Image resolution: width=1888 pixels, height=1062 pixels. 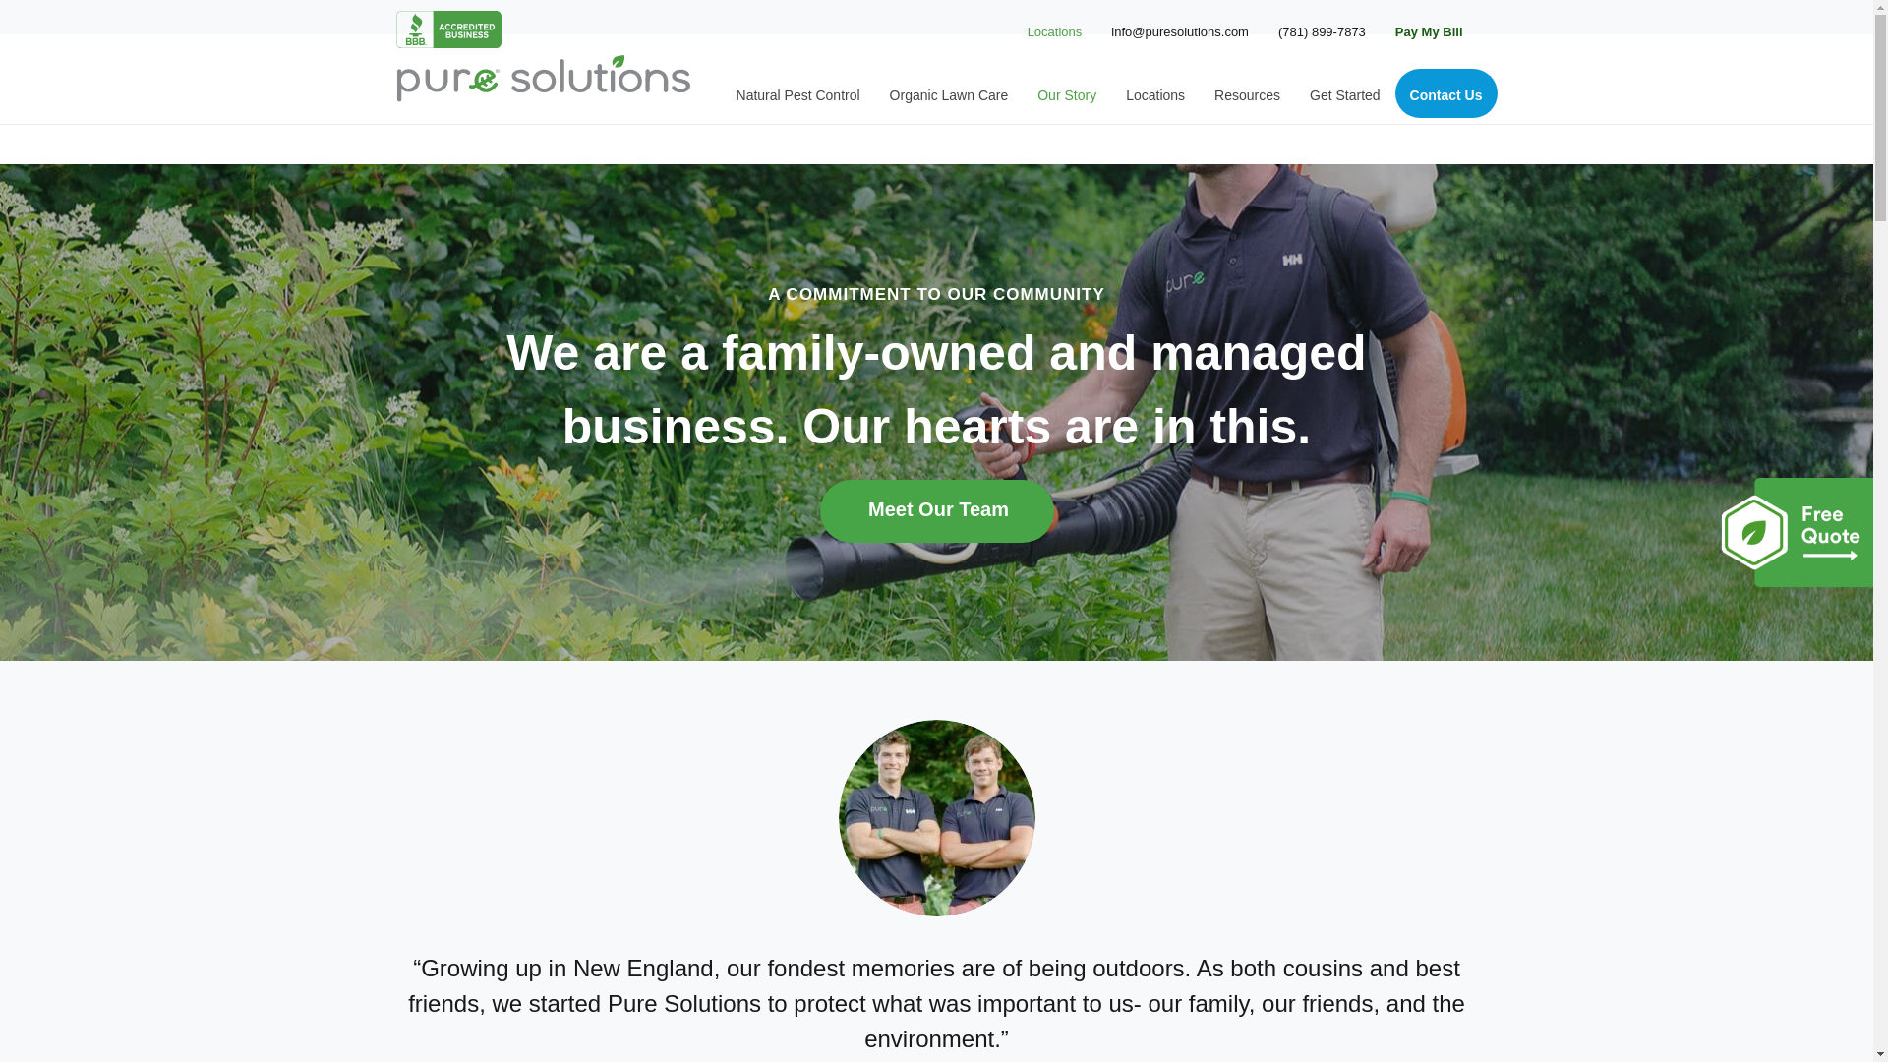 What do you see at coordinates (1154, 92) in the screenshot?
I see `Locations` at bounding box center [1154, 92].